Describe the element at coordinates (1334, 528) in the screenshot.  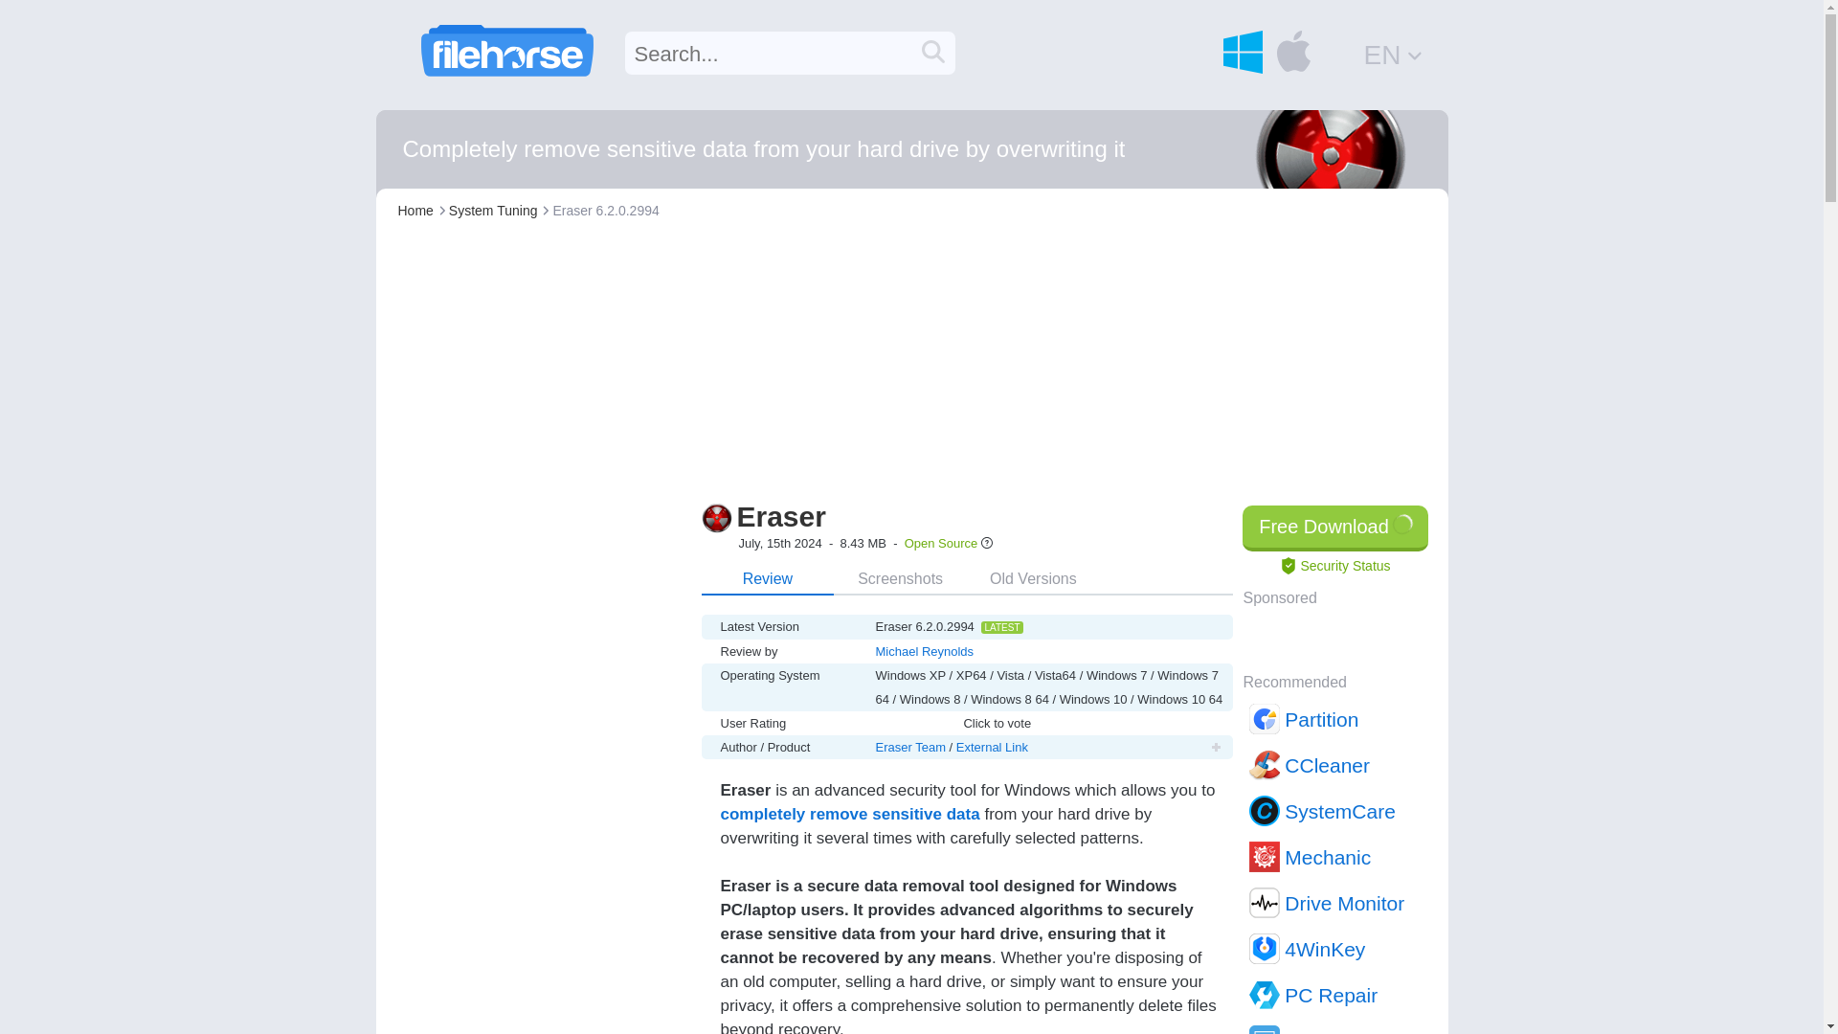
I see `Free Download` at that location.